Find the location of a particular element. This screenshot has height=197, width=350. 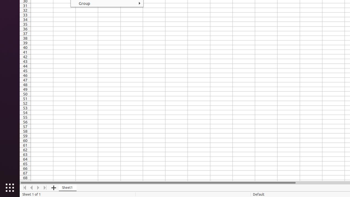

Move To End is located at coordinates (45, 188).